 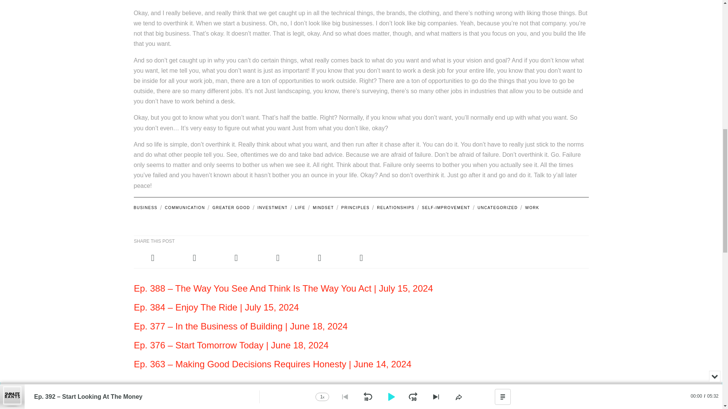 What do you see at coordinates (185, 208) in the screenshot?
I see `COMMUNICATION` at bounding box center [185, 208].